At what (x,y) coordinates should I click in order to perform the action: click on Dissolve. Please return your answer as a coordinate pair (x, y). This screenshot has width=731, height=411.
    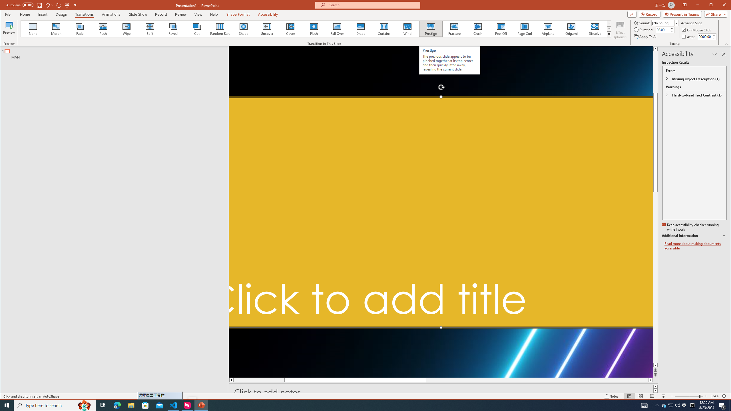
    Looking at the image, I should click on (595, 29).